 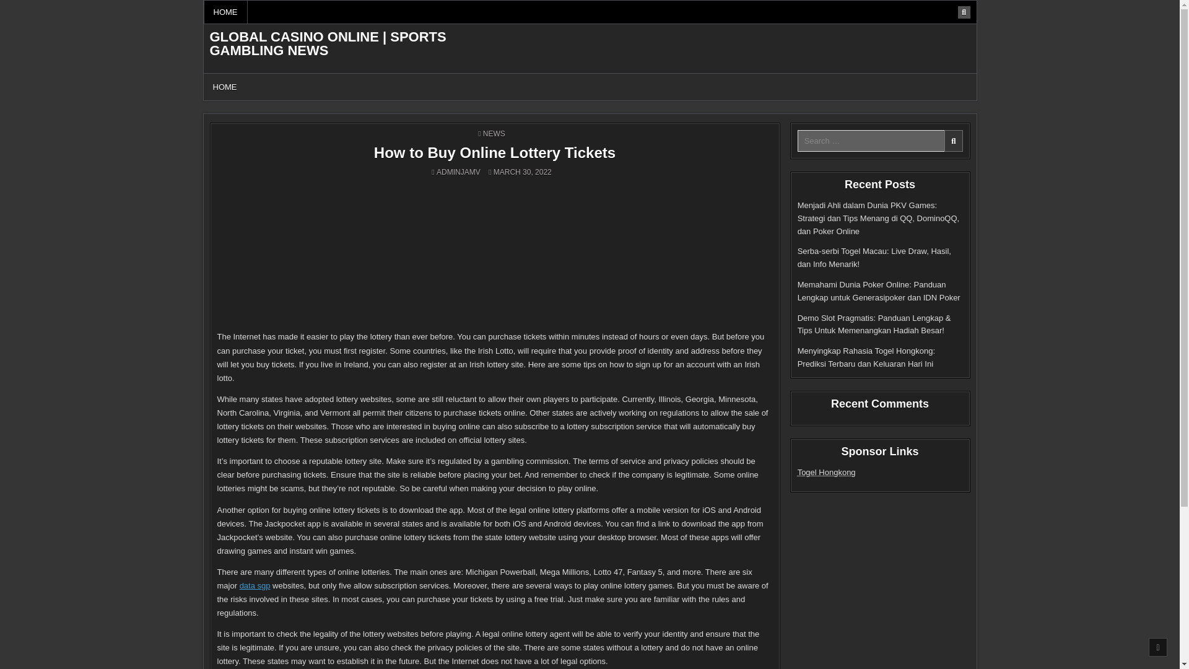 I want to click on data sgp, so click(x=255, y=585).